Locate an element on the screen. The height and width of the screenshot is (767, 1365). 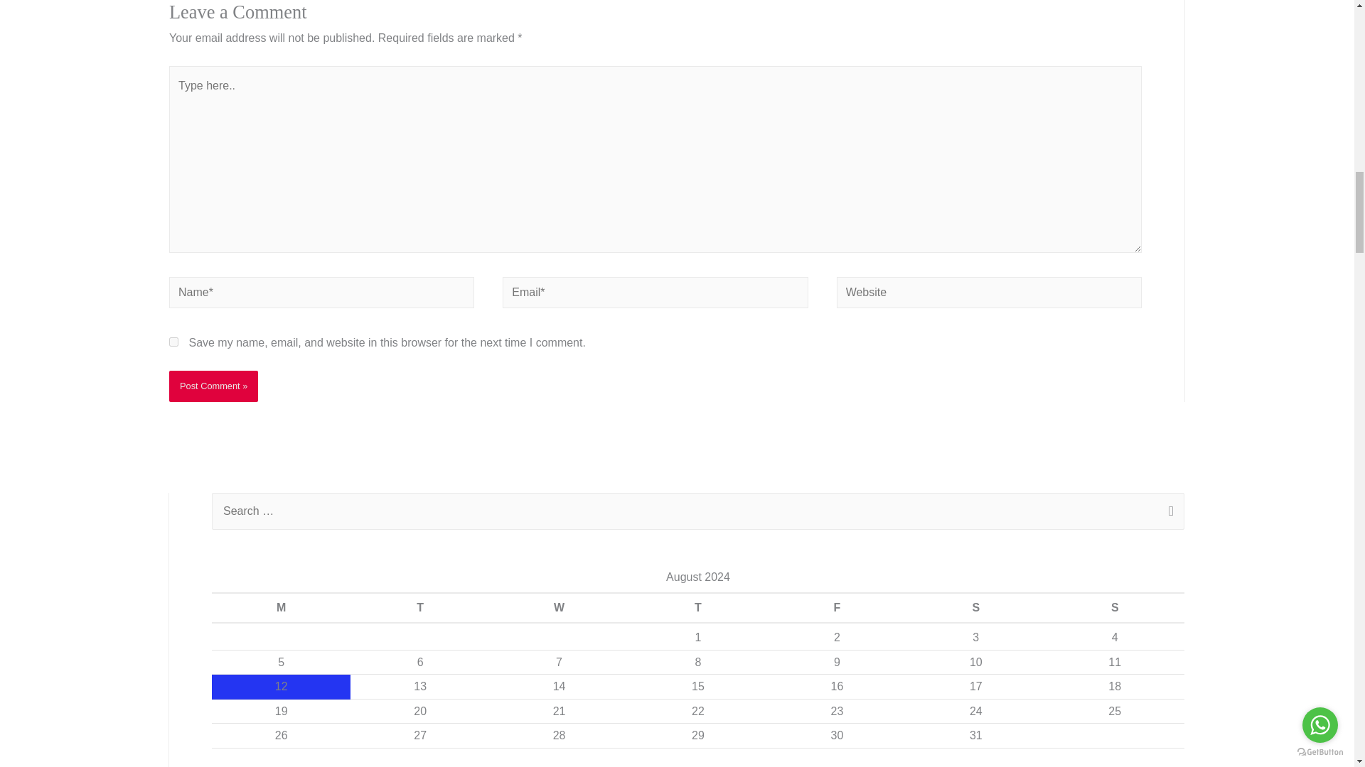
Sunday is located at coordinates (1115, 608).